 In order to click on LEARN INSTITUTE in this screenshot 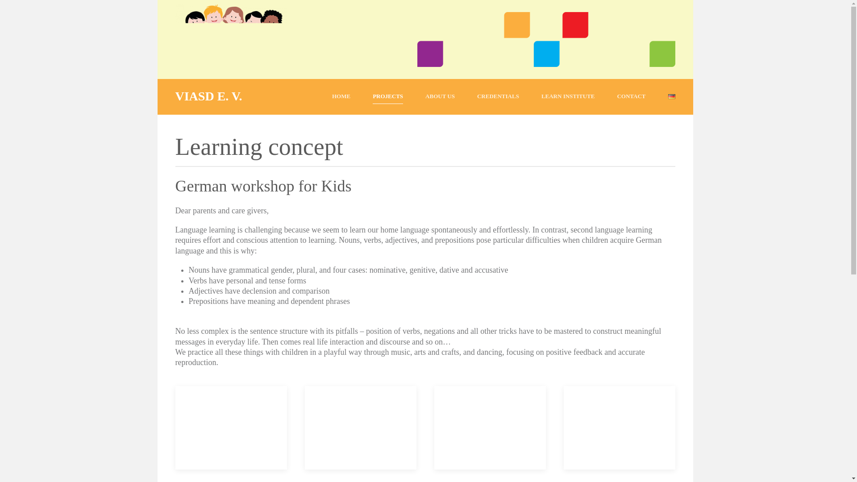, I will do `click(568, 97)`.